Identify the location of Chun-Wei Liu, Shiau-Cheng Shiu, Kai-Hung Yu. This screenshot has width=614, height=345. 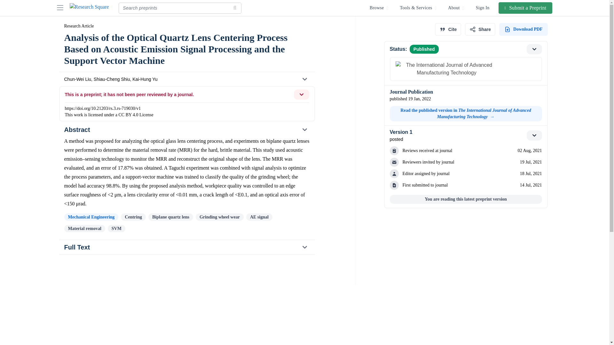
(186, 79).